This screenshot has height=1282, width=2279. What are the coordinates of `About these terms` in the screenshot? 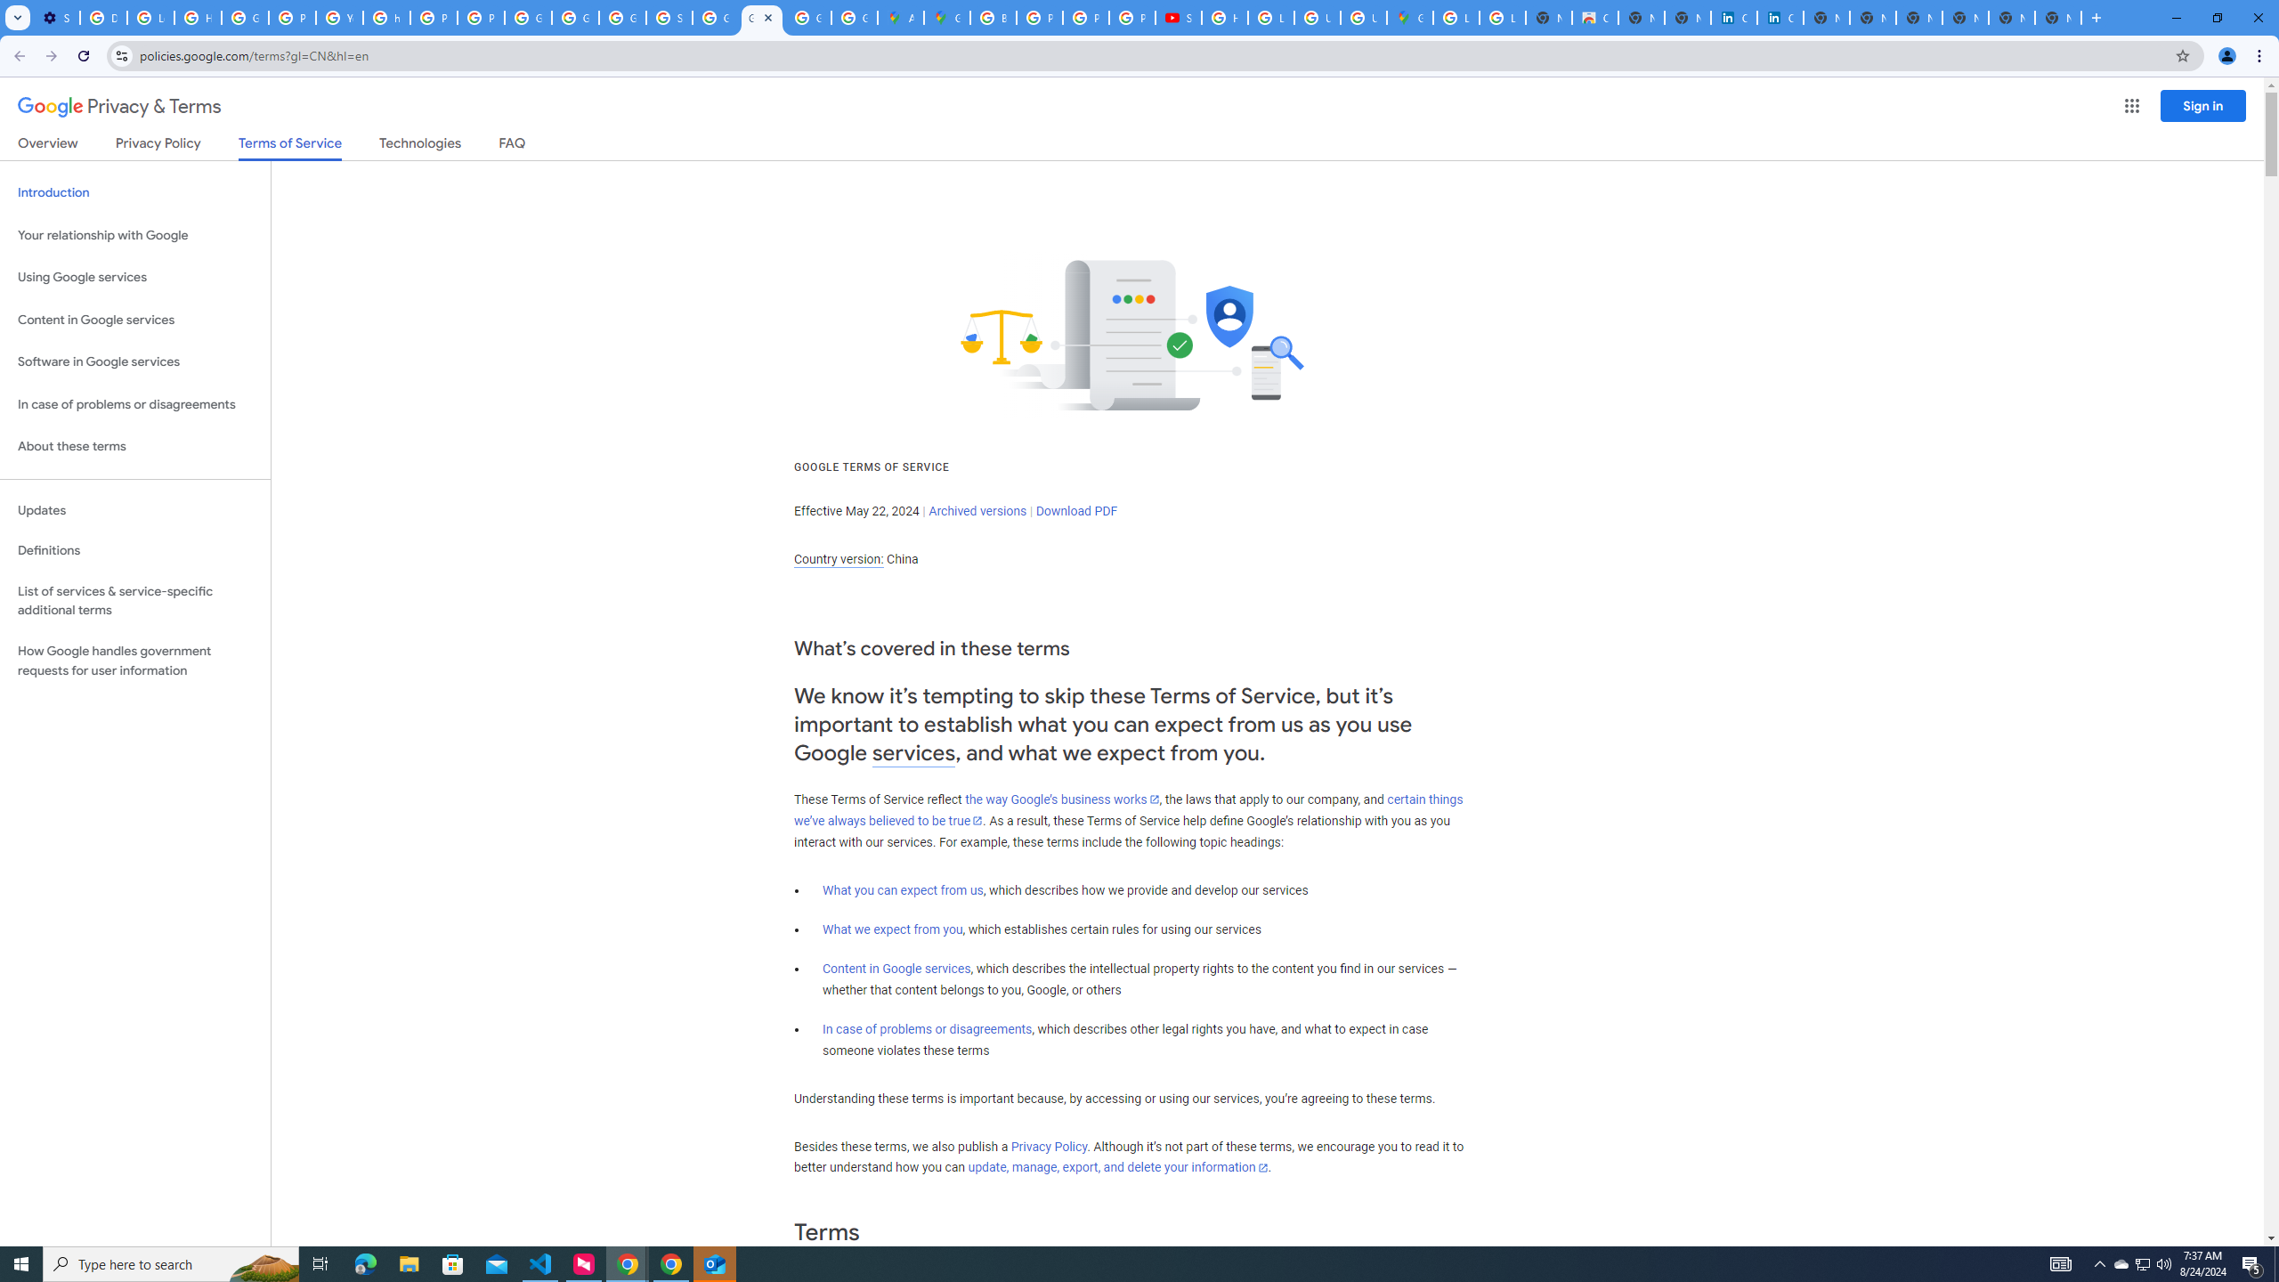 It's located at (135, 447).